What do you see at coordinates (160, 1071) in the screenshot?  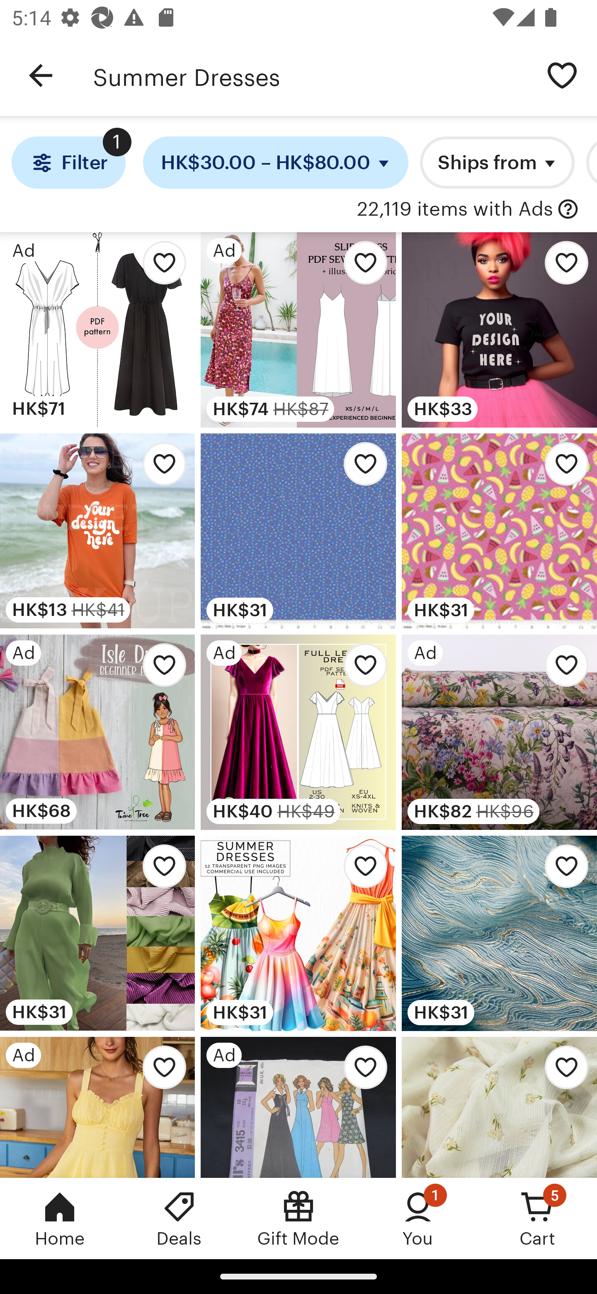 I see `Add Yellow Spring Mini Dress to favorites` at bounding box center [160, 1071].